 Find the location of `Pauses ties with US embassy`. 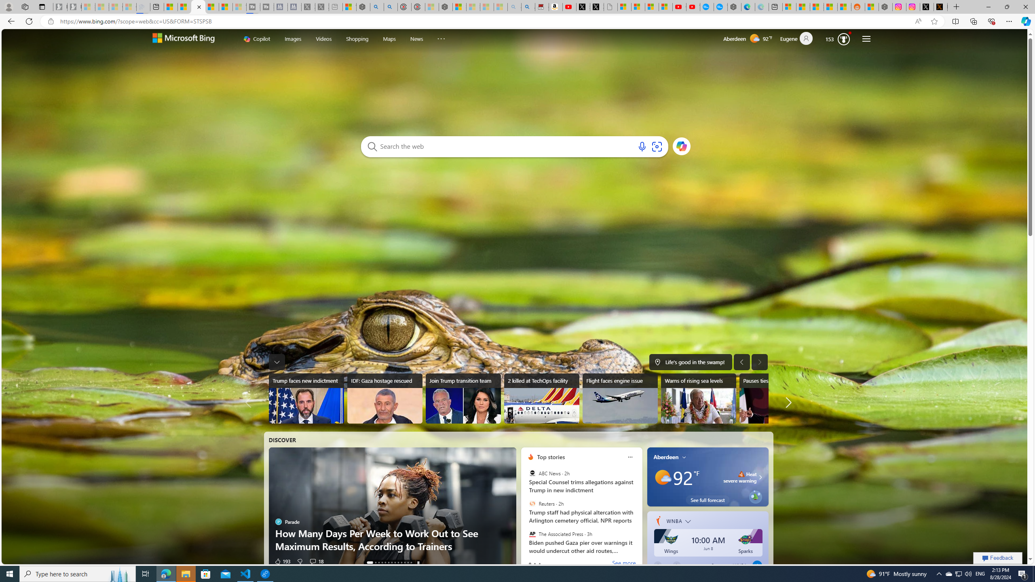

Pauses ties with US embassy is located at coordinates (776, 399).